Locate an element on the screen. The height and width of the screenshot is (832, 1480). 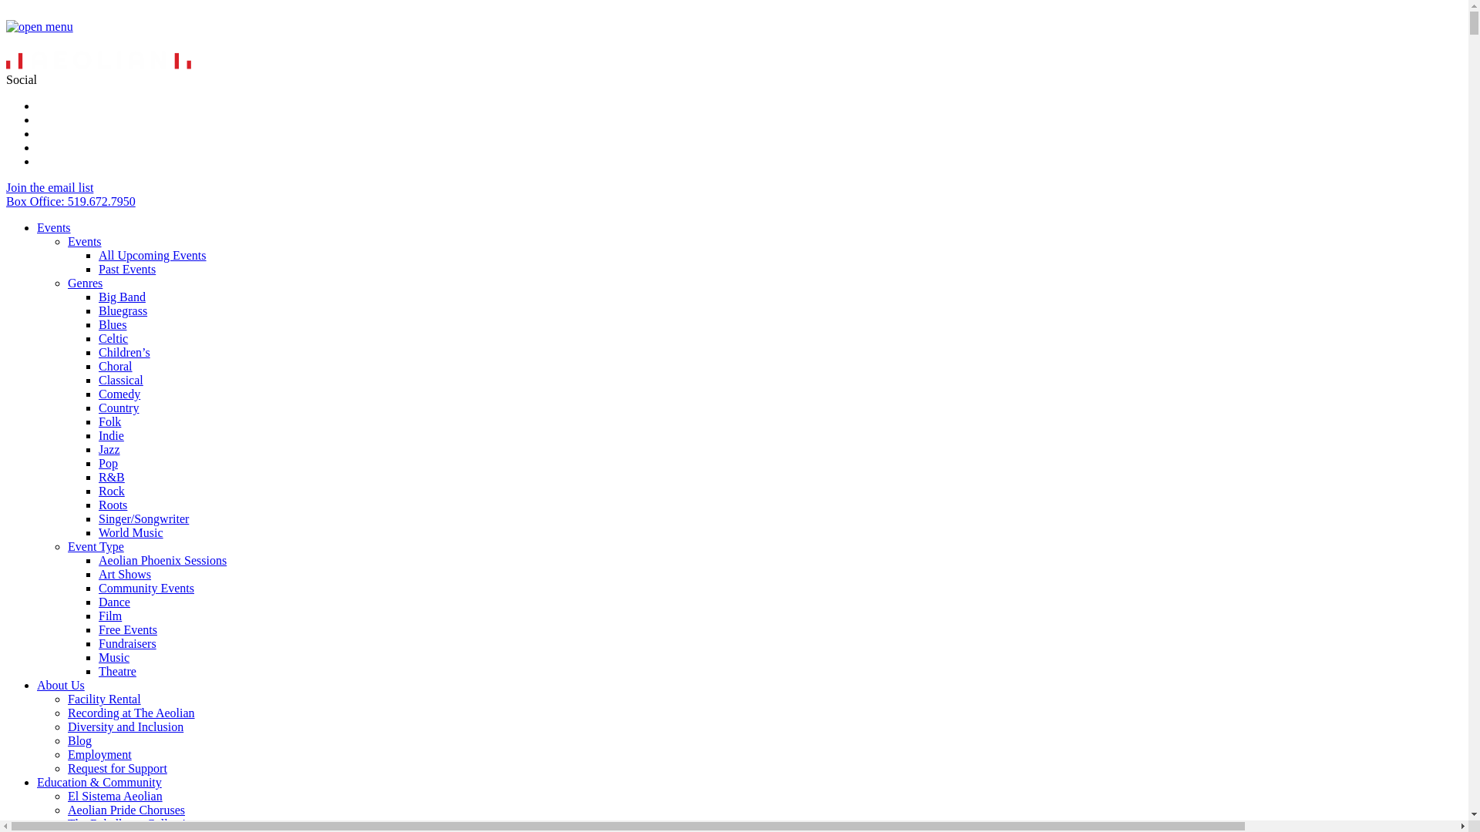
Blog is located at coordinates (80, 741).